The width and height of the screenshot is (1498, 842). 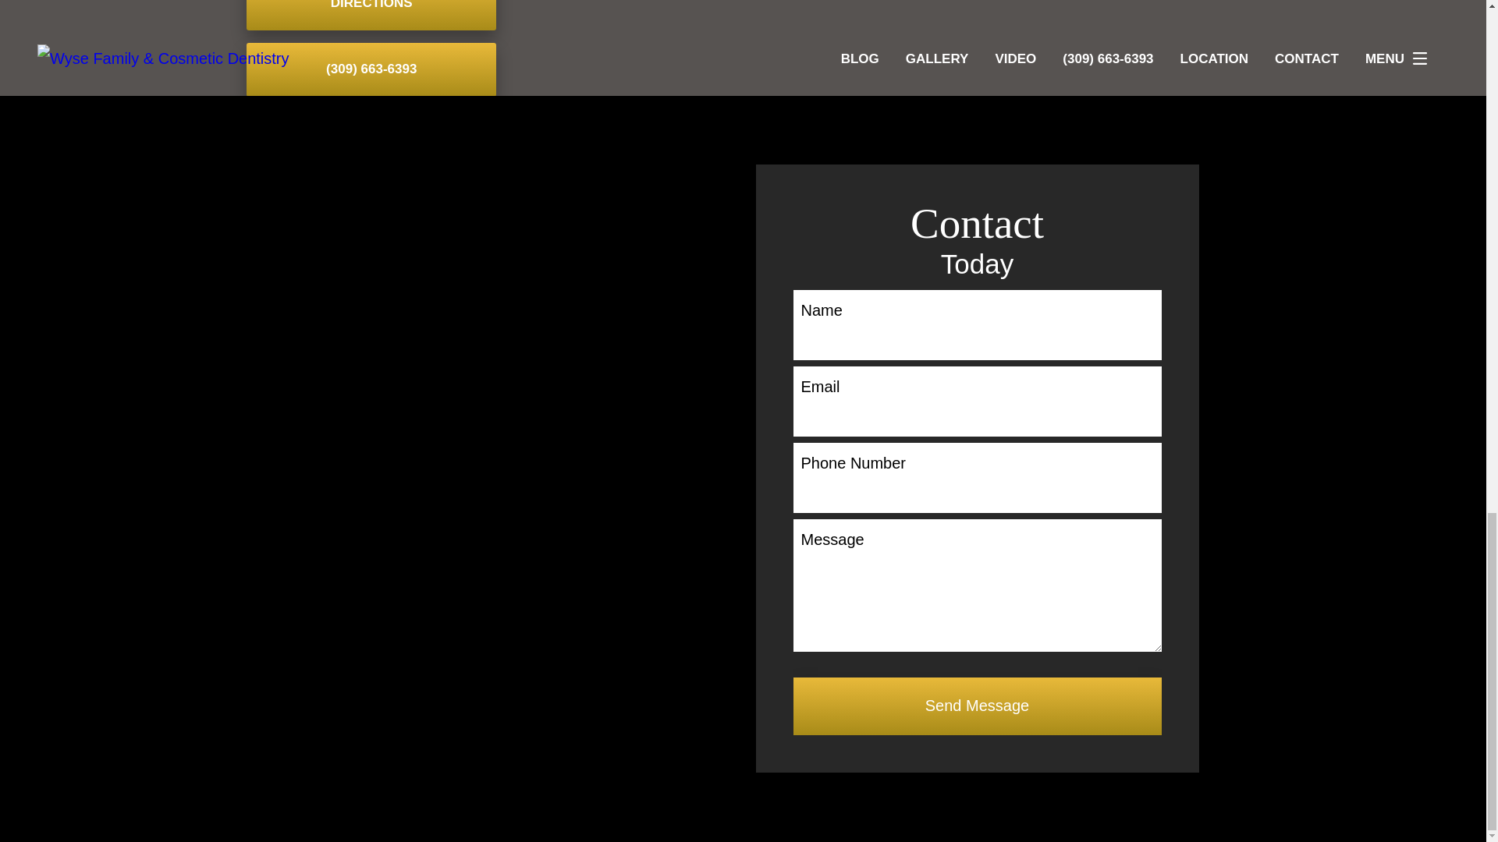 What do you see at coordinates (977, 706) in the screenshot?
I see `Send Message` at bounding box center [977, 706].